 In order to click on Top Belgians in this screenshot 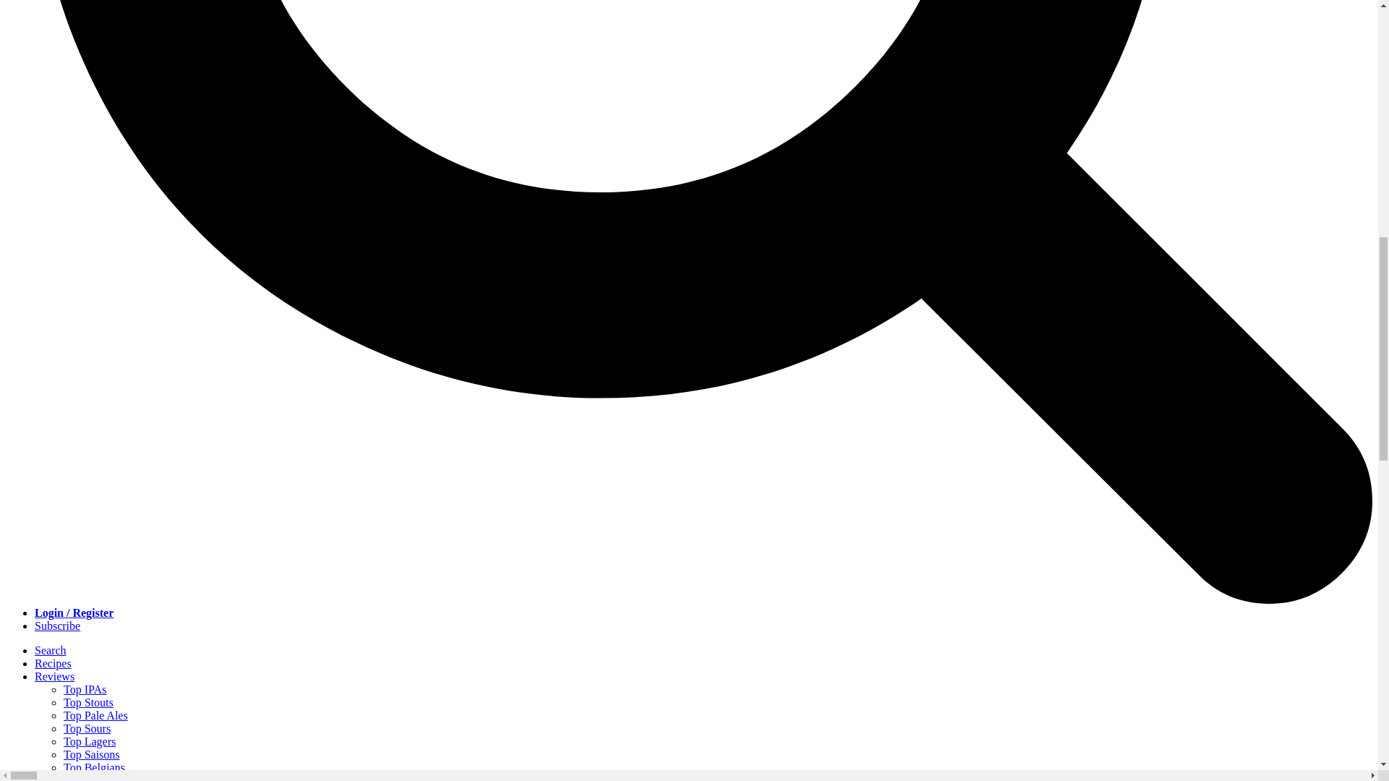, I will do `click(94, 768)`.